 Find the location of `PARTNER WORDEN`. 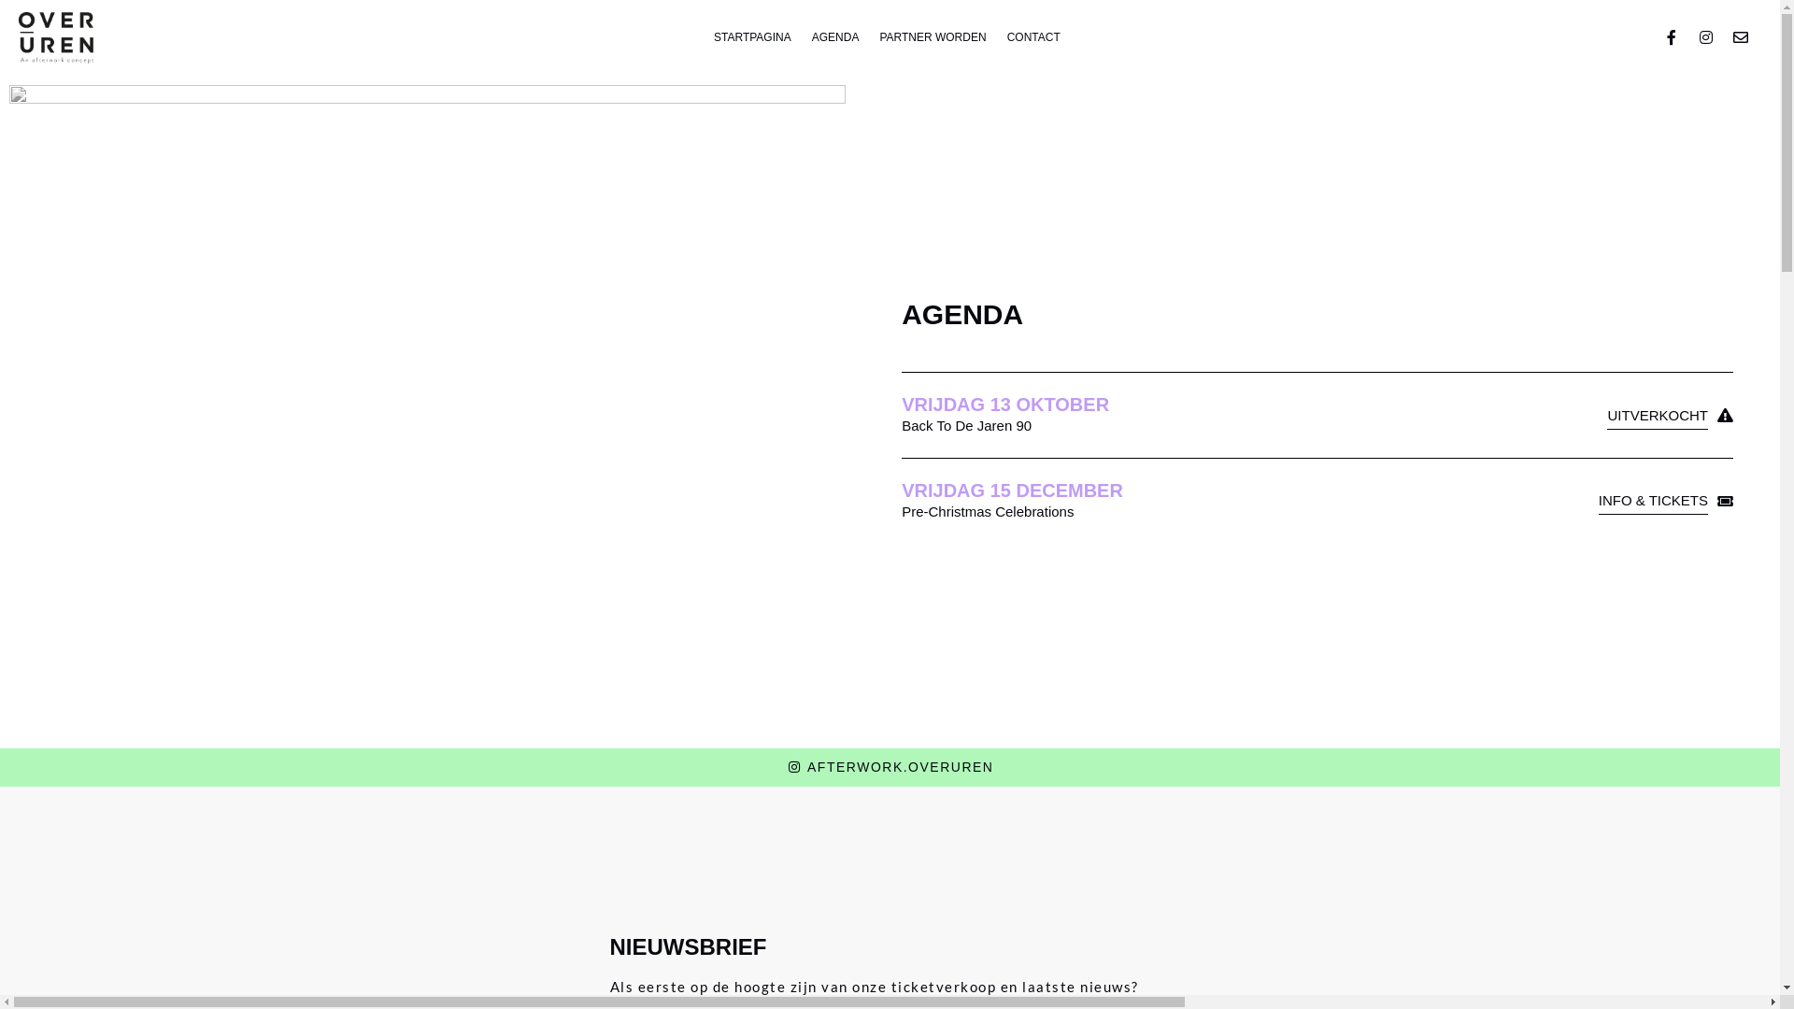

PARTNER WORDEN is located at coordinates (933, 37).